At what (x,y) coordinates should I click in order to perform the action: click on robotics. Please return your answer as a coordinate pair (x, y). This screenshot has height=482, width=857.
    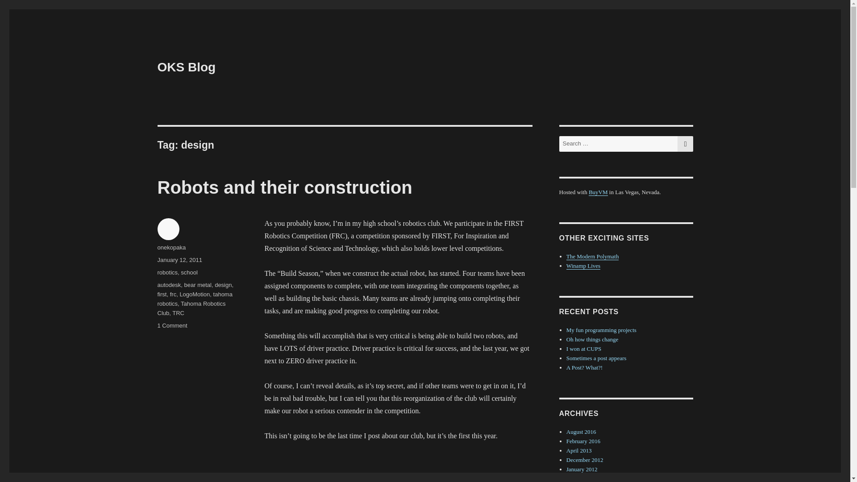
    Looking at the image, I should click on (167, 272).